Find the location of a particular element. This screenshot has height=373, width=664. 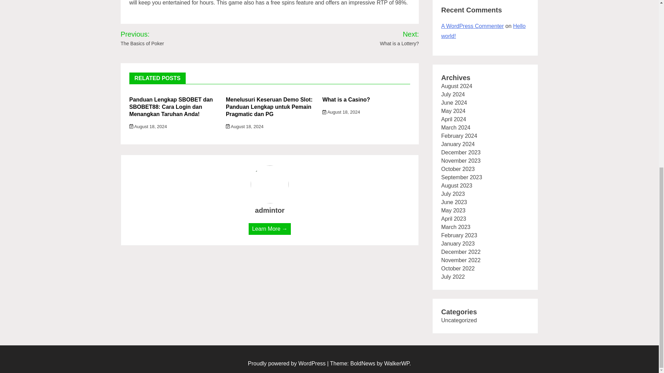

Previous: The Basics of Poker is located at coordinates (158, 38).